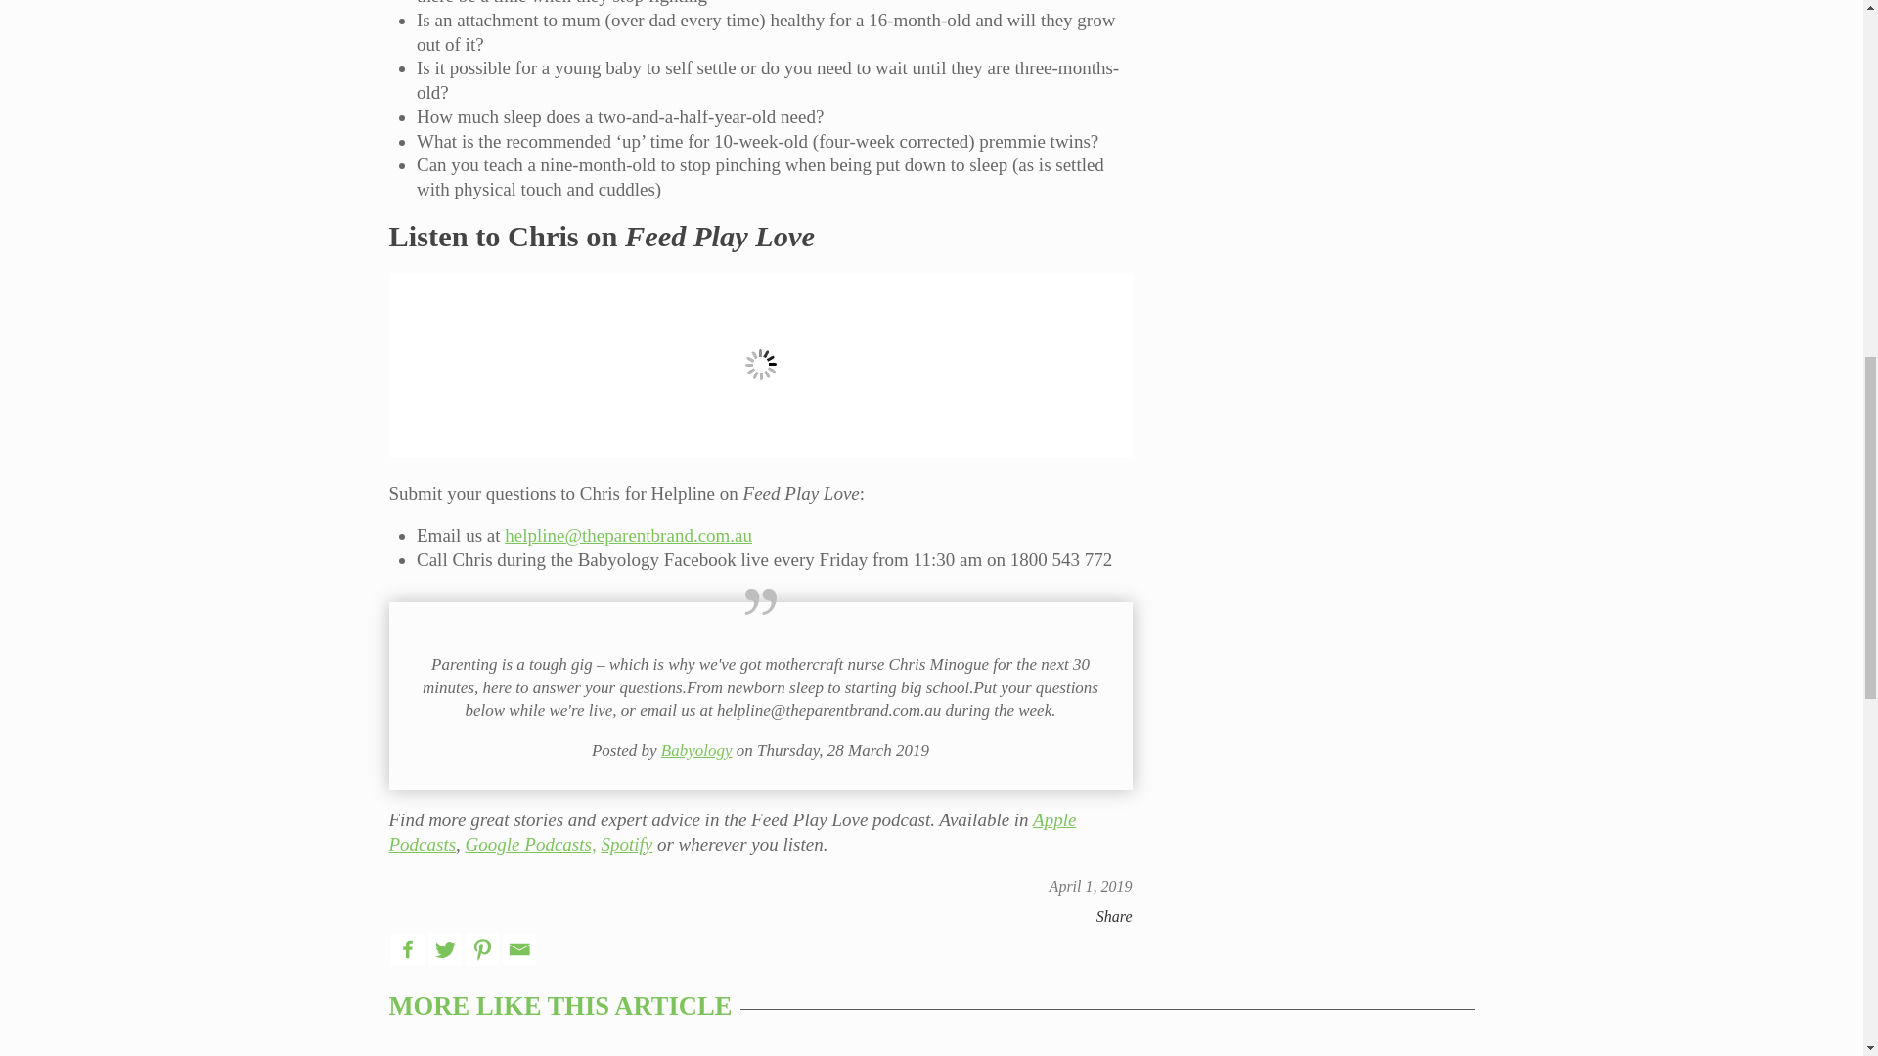 The image size is (1878, 1056). Describe the element at coordinates (696, 750) in the screenshot. I see `Babyology` at that location.